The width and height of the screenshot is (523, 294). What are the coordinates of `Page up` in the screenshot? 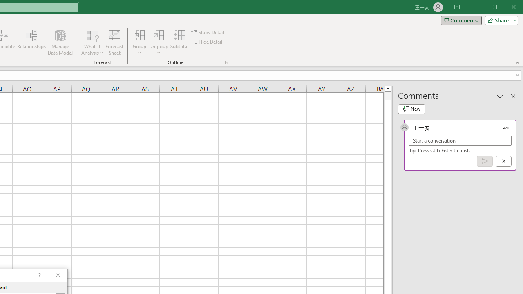 It's located at (387, 96).